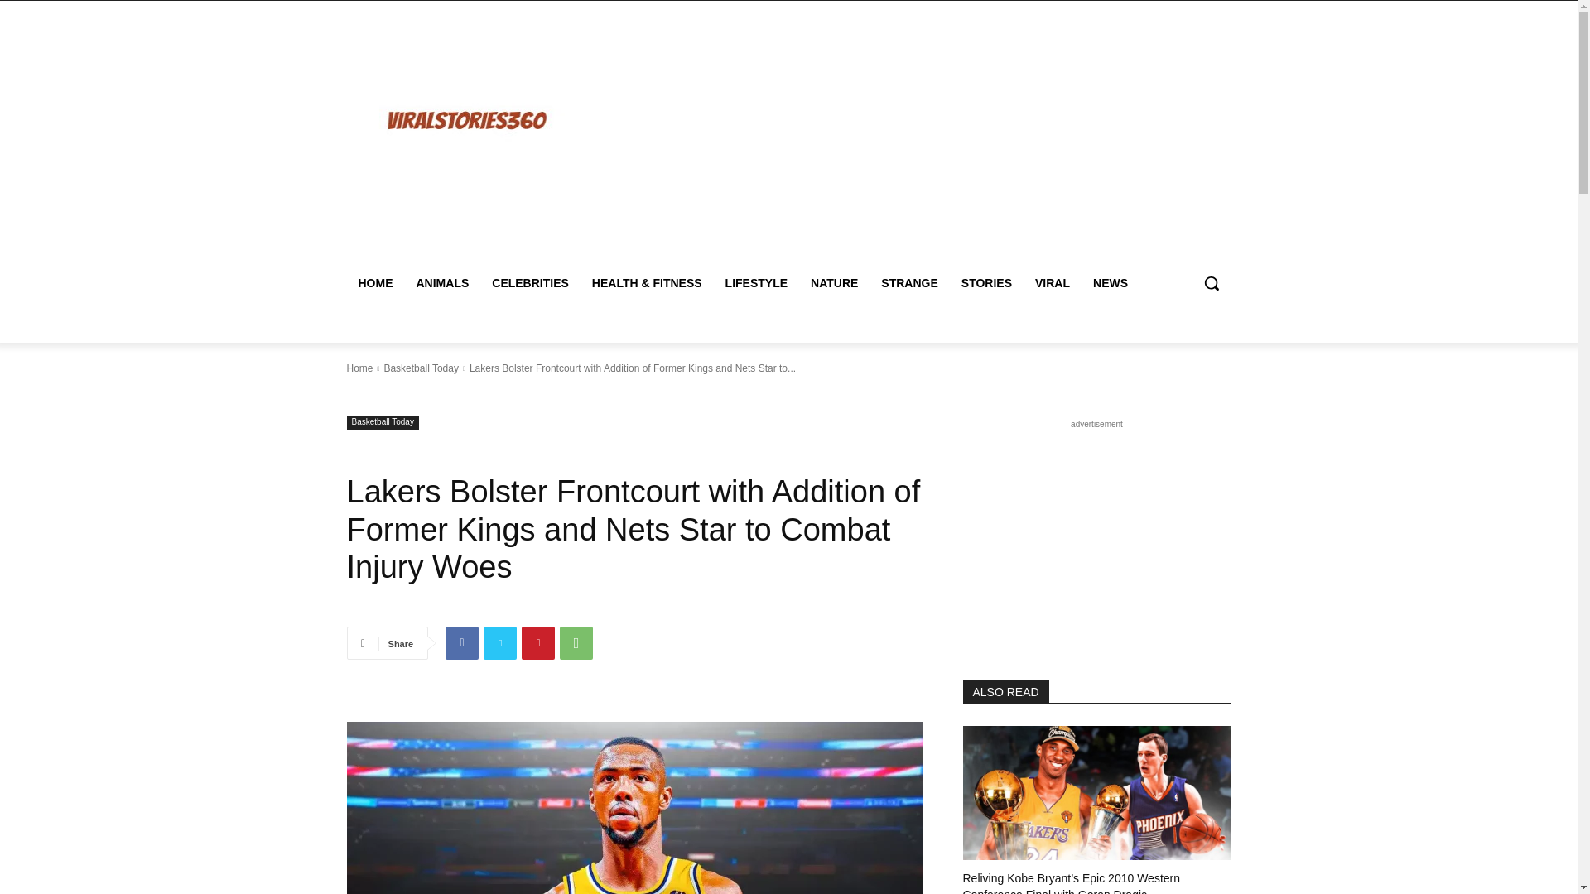 This screenshot has height=894, width=1590. I want to click on ANIMALS, so click(441, 283).